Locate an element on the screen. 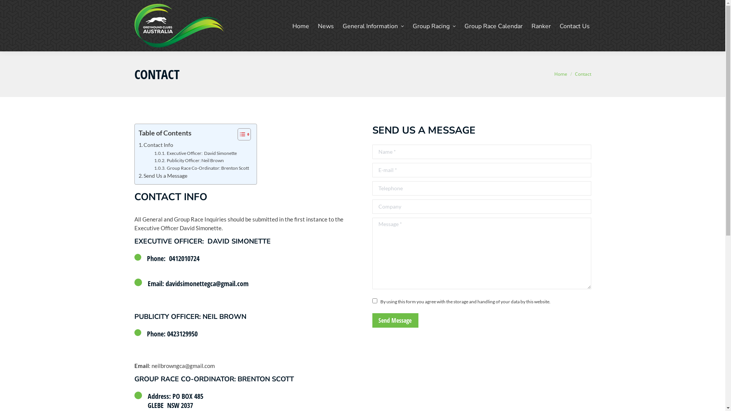 This screenshot has width=731, height=411. Ranker is located at coordinates (541, 26).